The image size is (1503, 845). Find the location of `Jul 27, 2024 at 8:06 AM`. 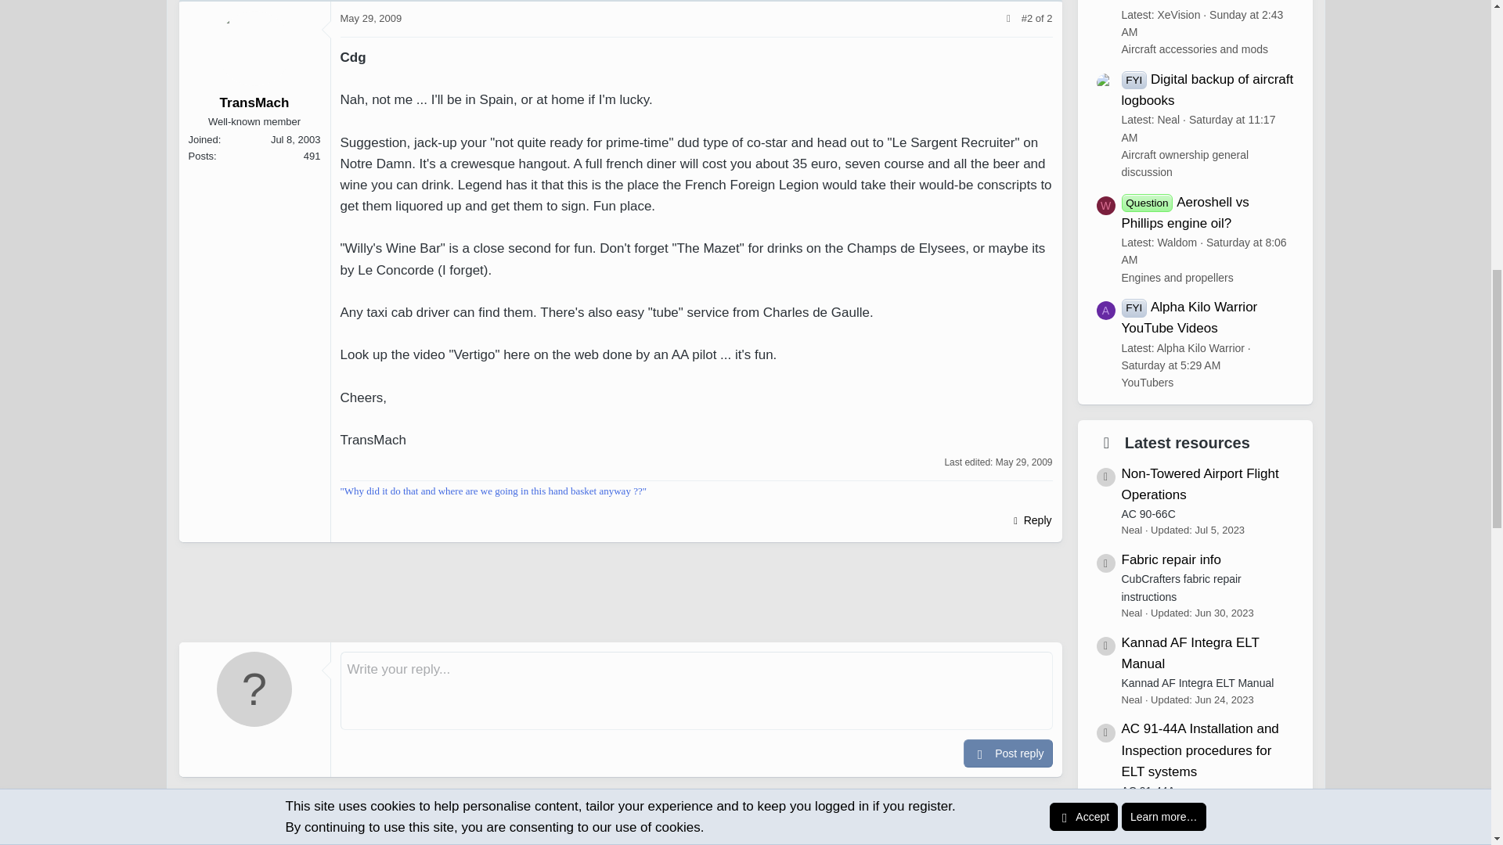

Jul 27, 2024 at 8:06 AM is located at coordinates (1204, 243).